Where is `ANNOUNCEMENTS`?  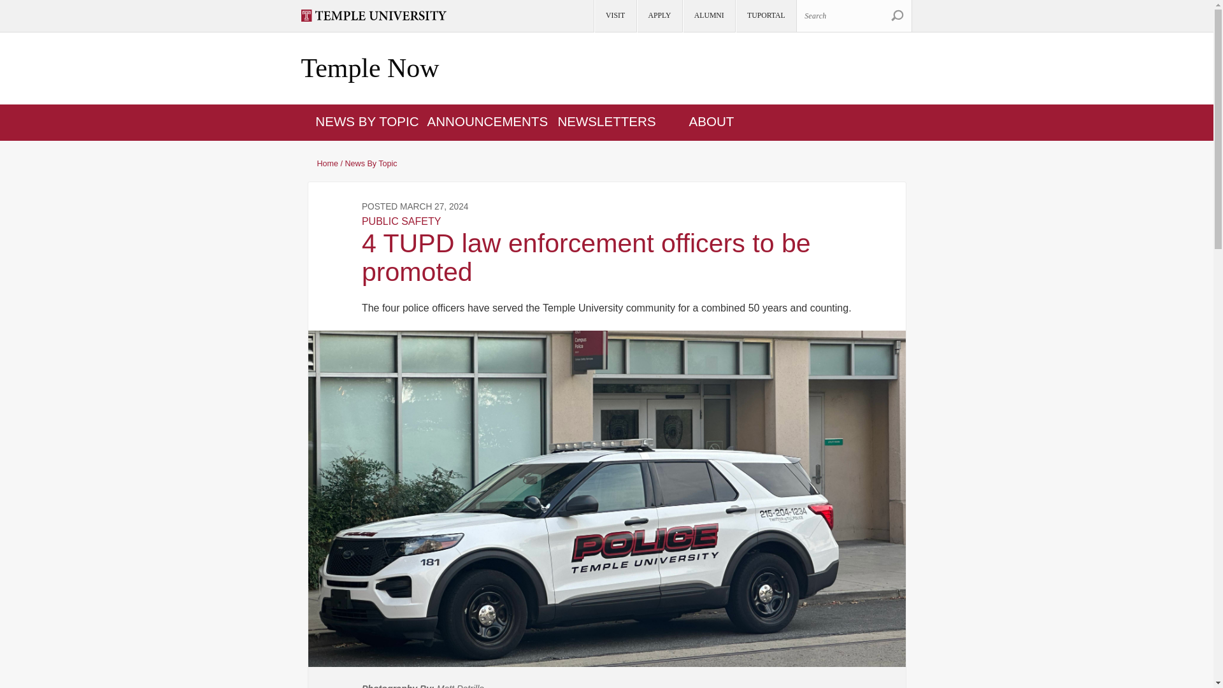 ANNOUNCEMENTS is located at coordinates (487, 121).